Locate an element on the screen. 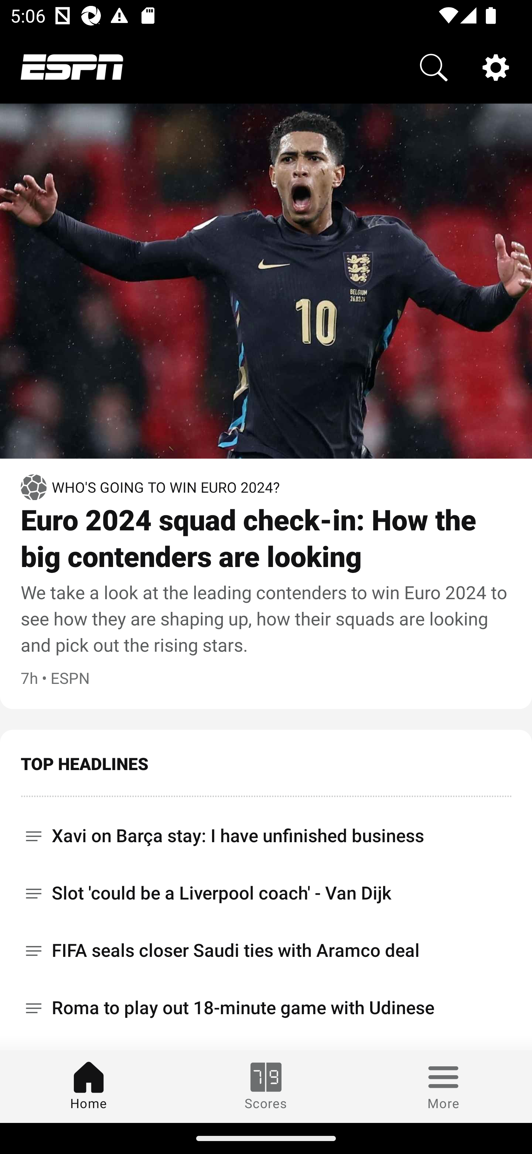 The image size is (532, 1154).  Slot 'could be a Liverpool coach' - Van Dijk is located at coordinates (266, 893).